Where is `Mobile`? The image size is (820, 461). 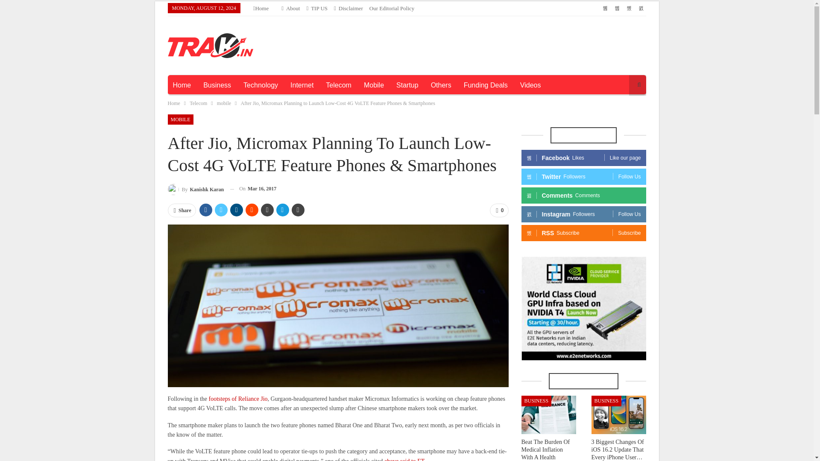 Mobile is located at coordinates (374, 85).